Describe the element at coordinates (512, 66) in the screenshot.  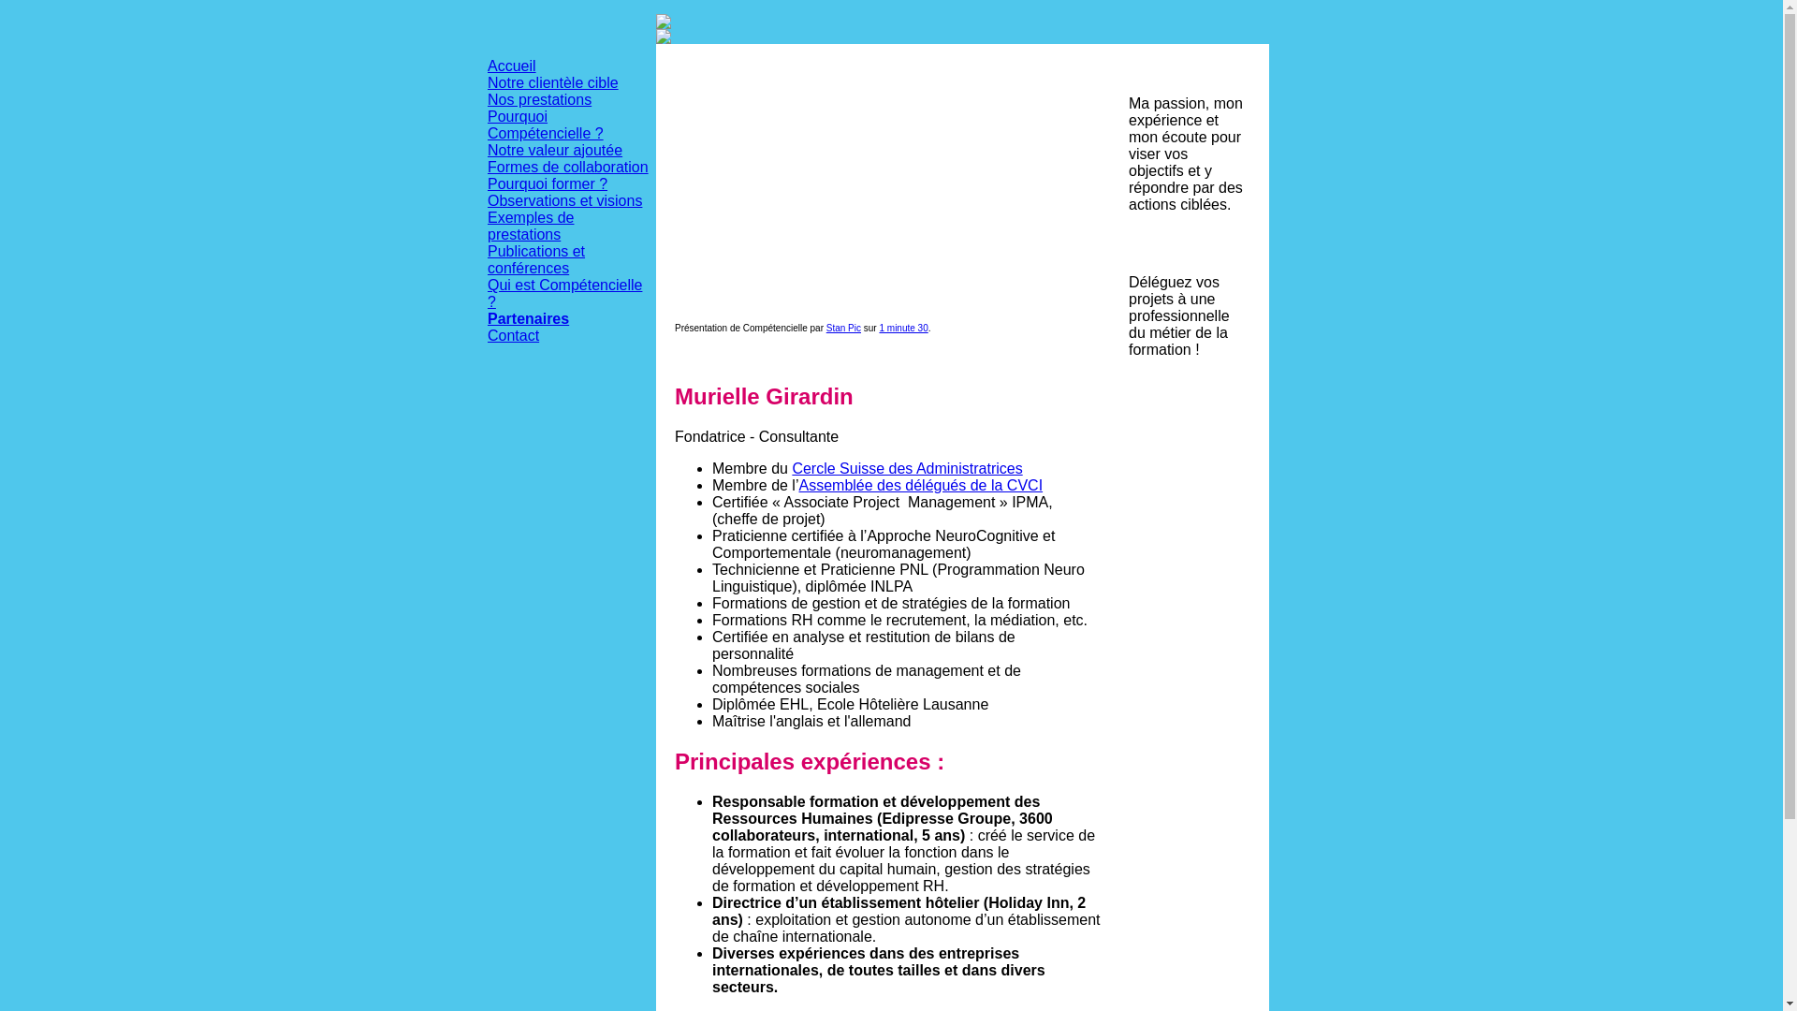
I see `Accueil` at that location.